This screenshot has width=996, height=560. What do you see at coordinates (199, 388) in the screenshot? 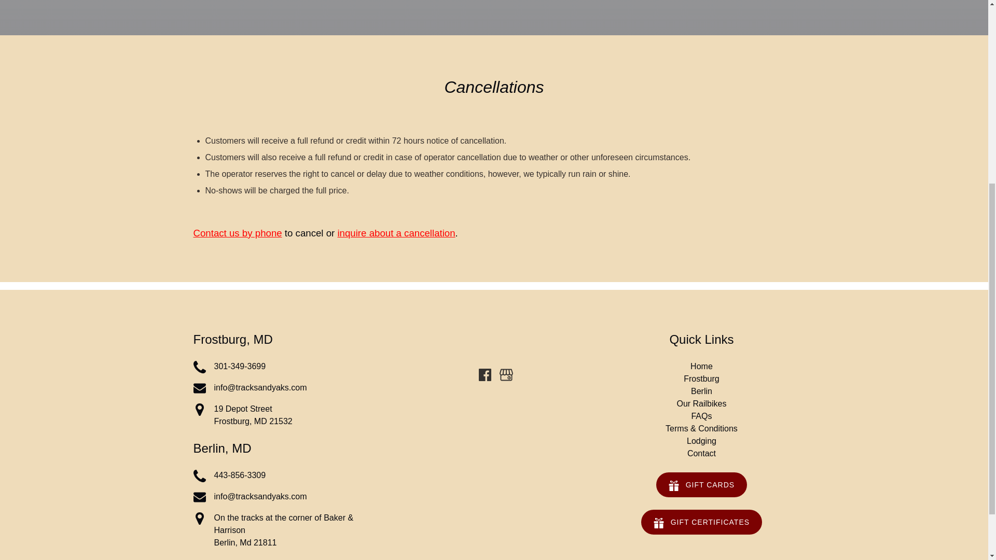
I see `Contact us by phone` at bounding box center [199, 388].